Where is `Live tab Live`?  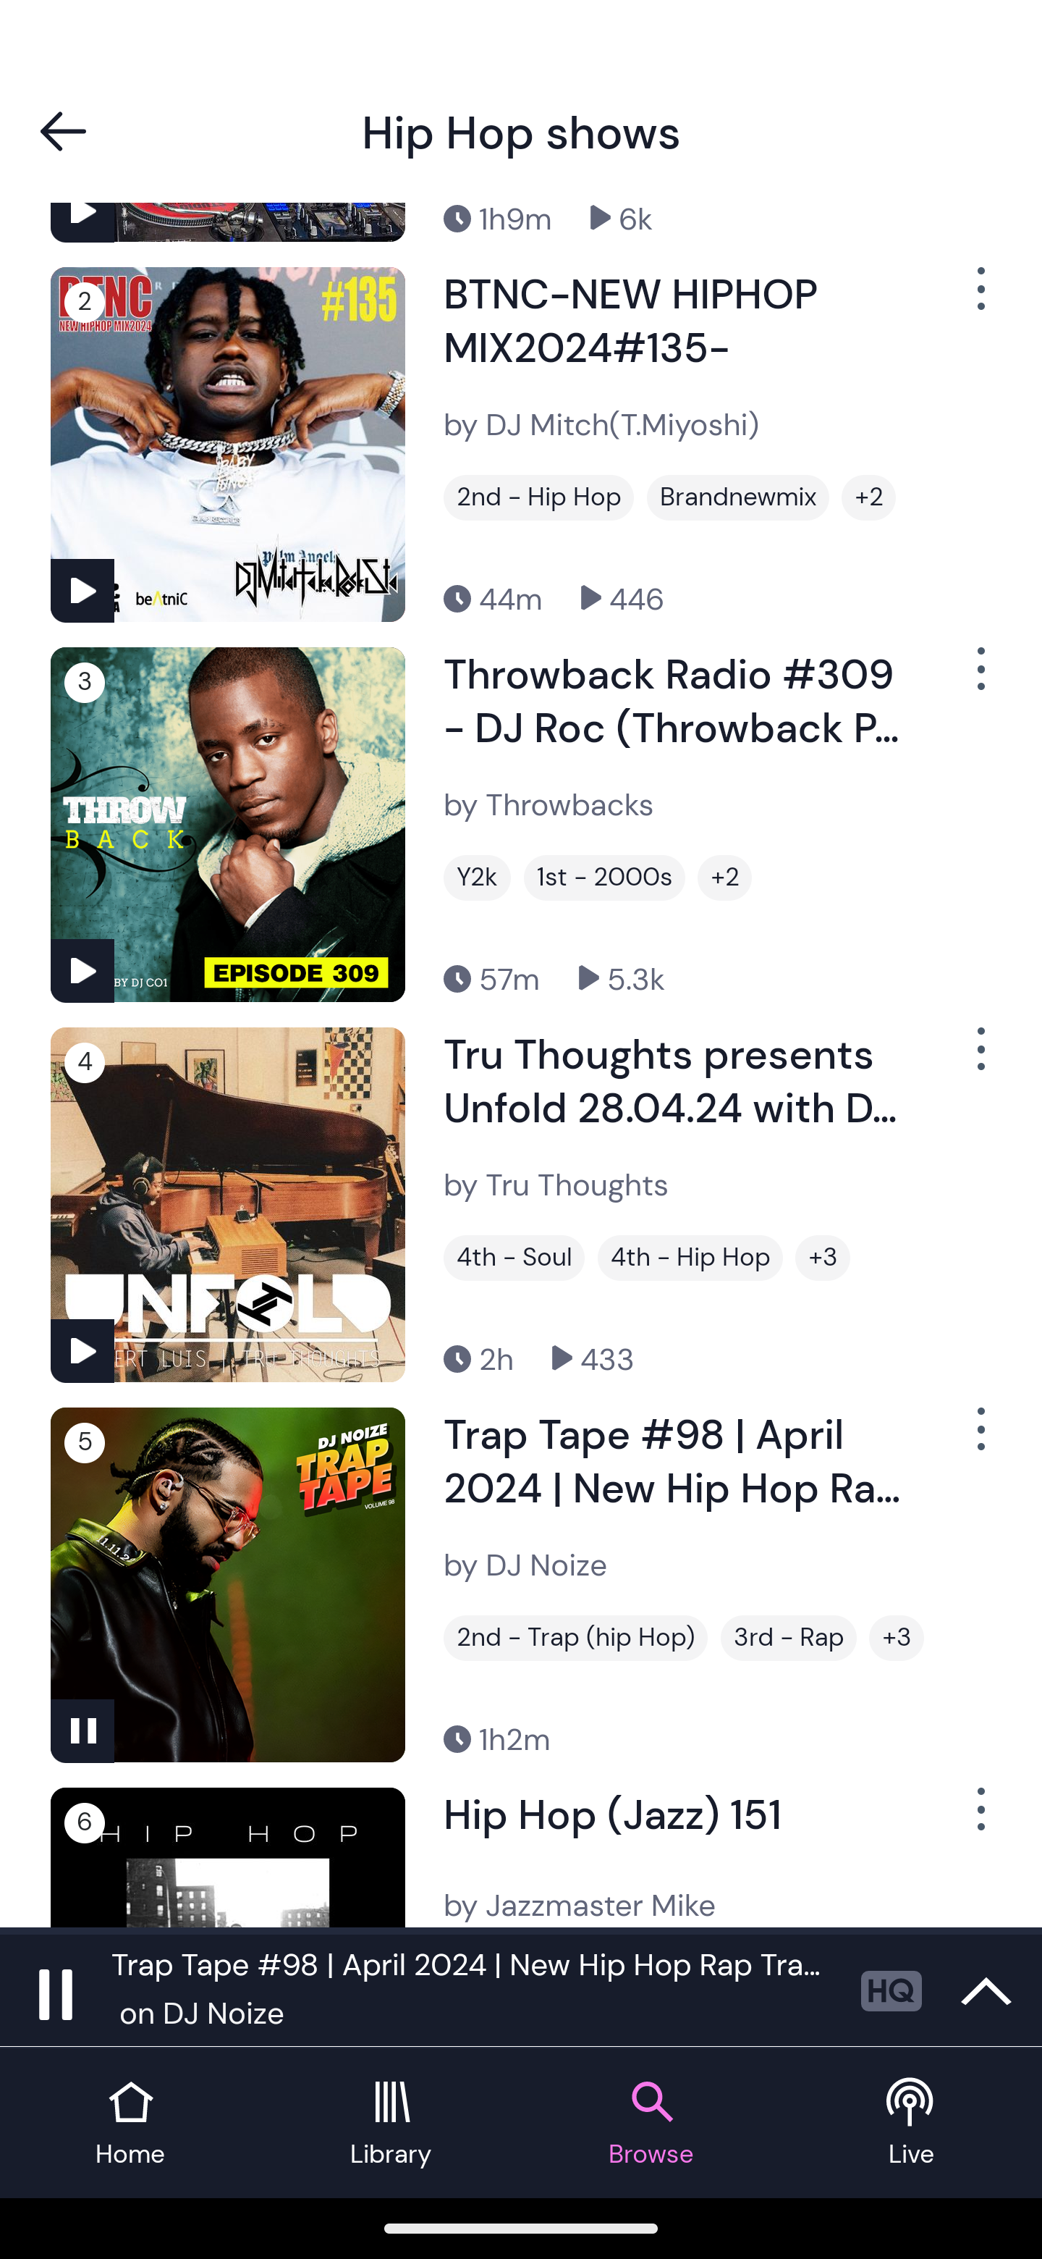
Live tab Live is located at coordinates (912, 2123).